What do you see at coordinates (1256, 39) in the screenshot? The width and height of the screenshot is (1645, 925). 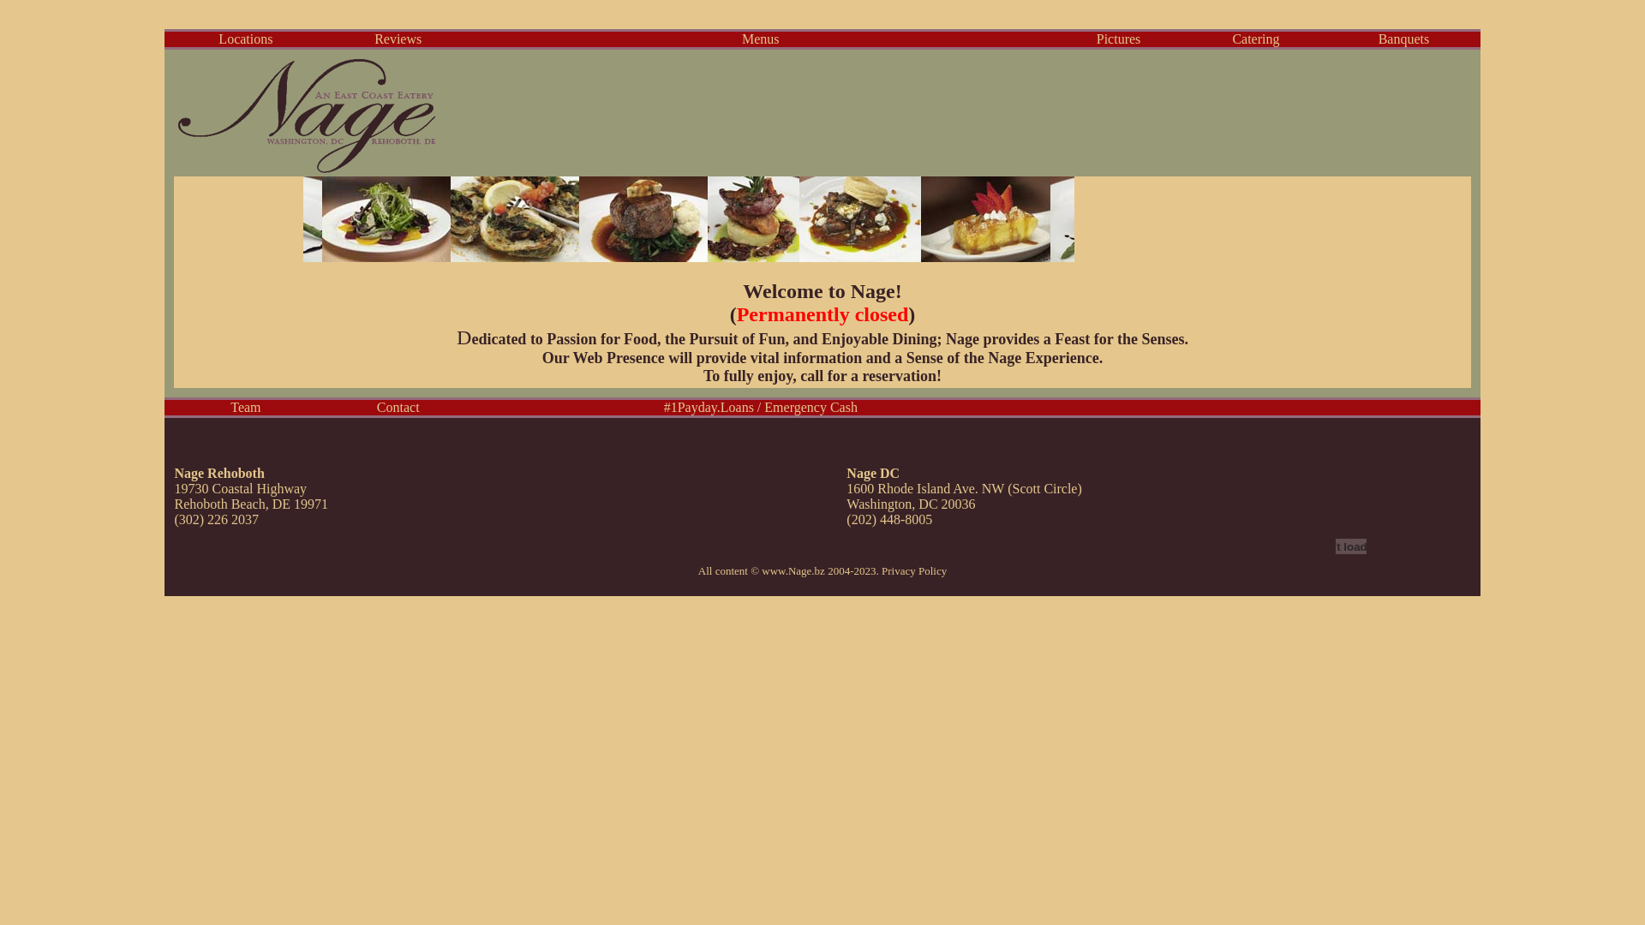 I see `Catering` at bounding box center [1256, 39].